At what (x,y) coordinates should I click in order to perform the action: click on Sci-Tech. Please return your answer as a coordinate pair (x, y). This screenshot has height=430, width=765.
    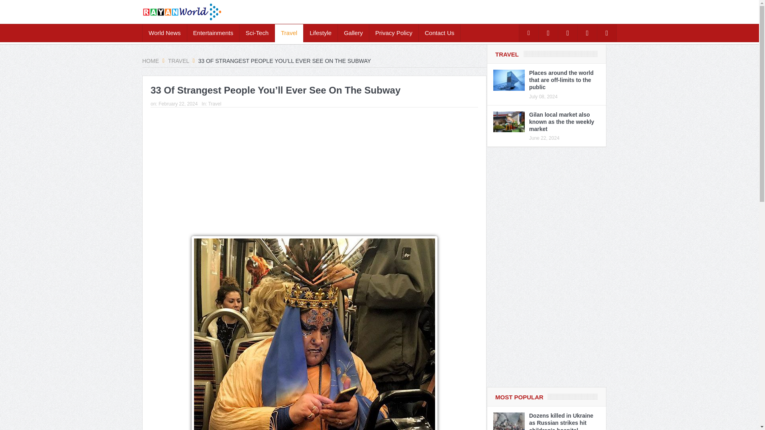
    Looking at the image, I should click on (257, 33).